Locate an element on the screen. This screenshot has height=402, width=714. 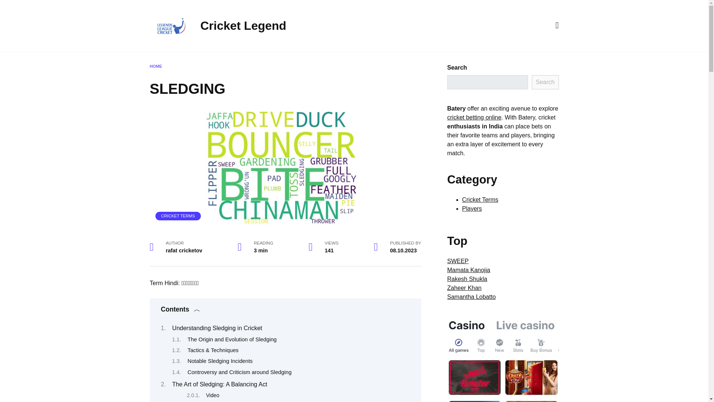
SWEEP is located at coordinates (457, 261).